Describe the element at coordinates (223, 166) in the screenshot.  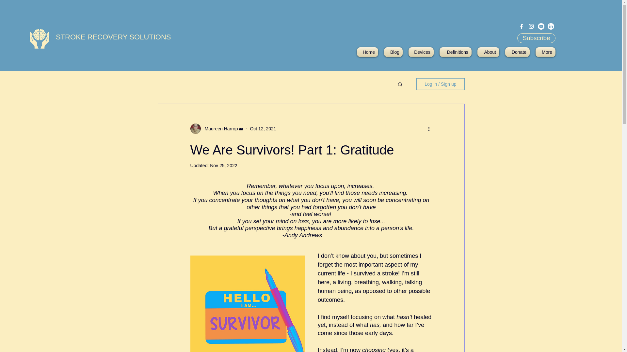
I see `Nov 25, 2022` at that location.